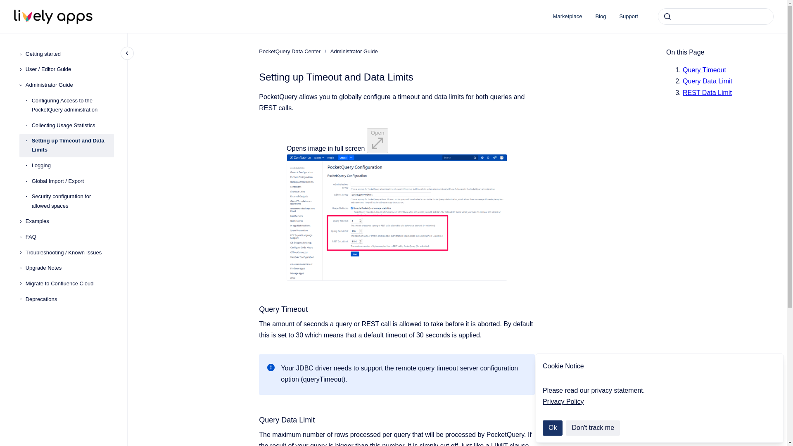 The width and height of the screenshot is (793, 446). What do you see at coordinates (593, 428) in the screenshot?
I see `Don't track me` at bounding box center [593, 428].